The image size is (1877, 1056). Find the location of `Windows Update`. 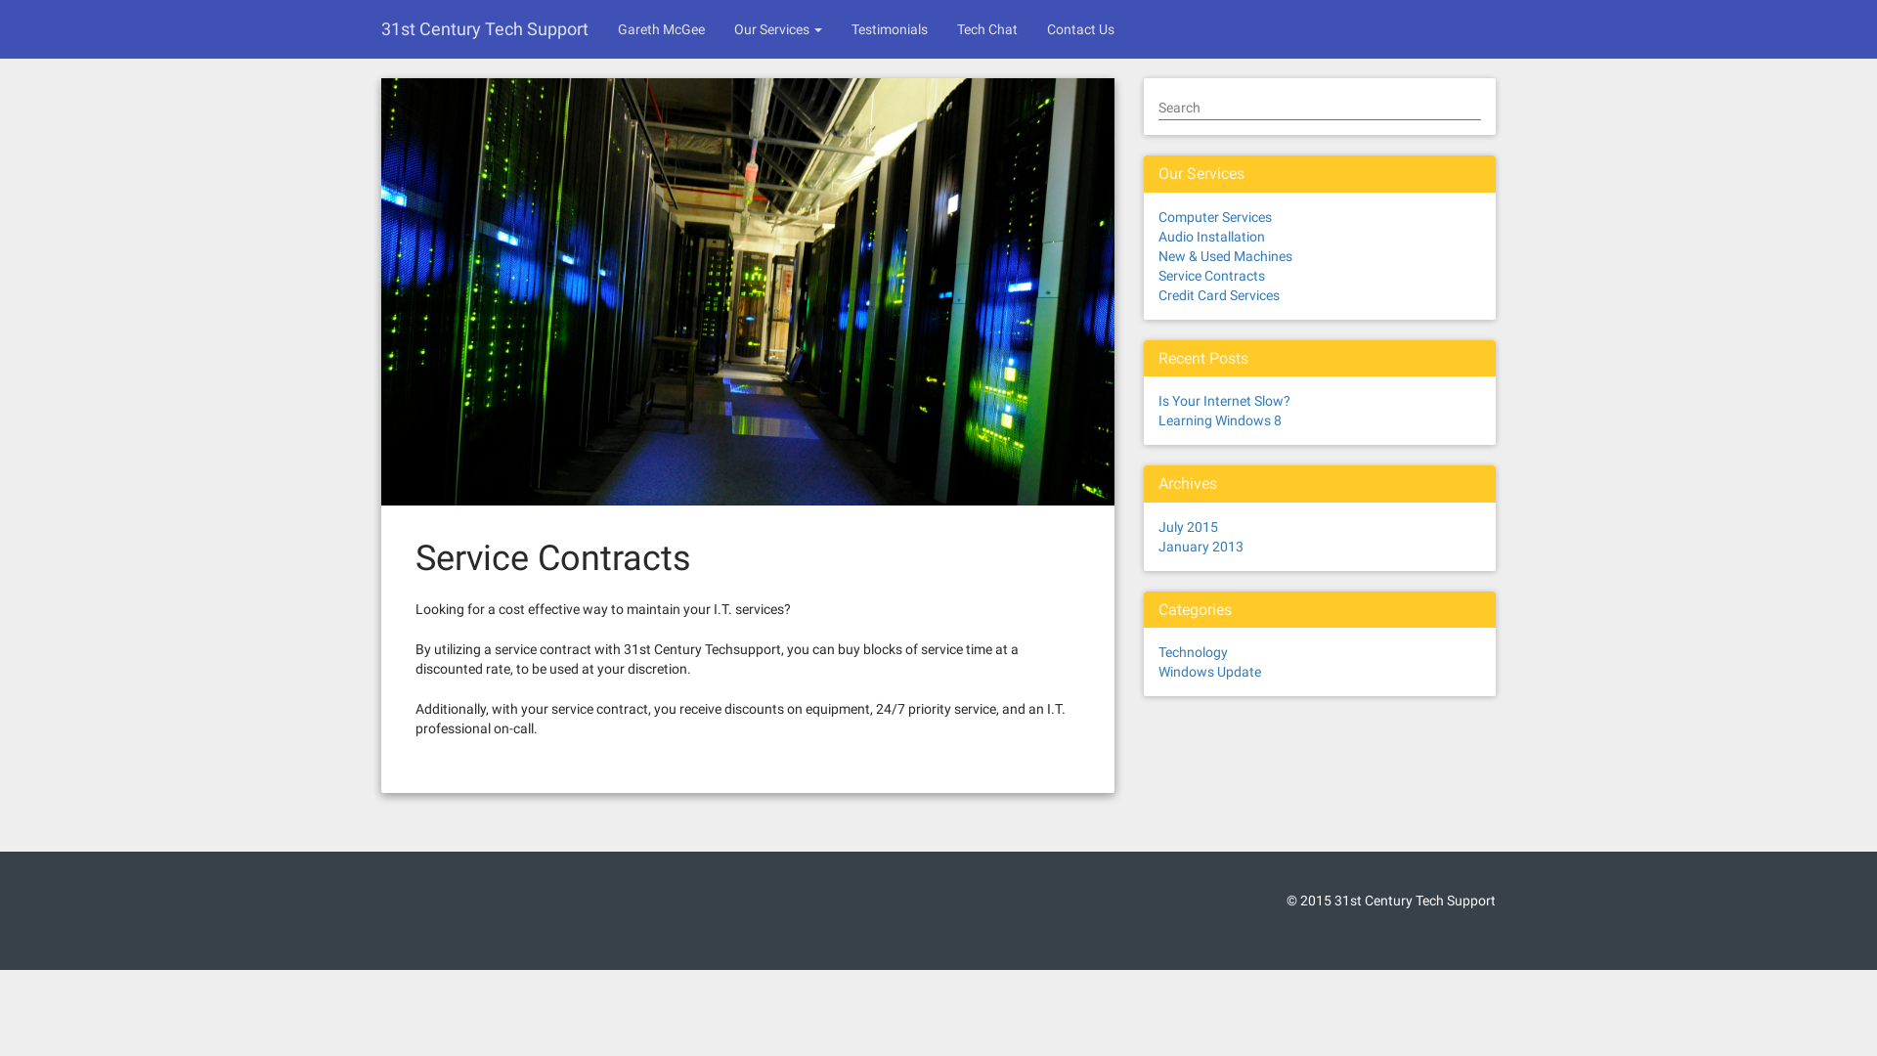

Windows Update is located at coordinates (1210, 672).